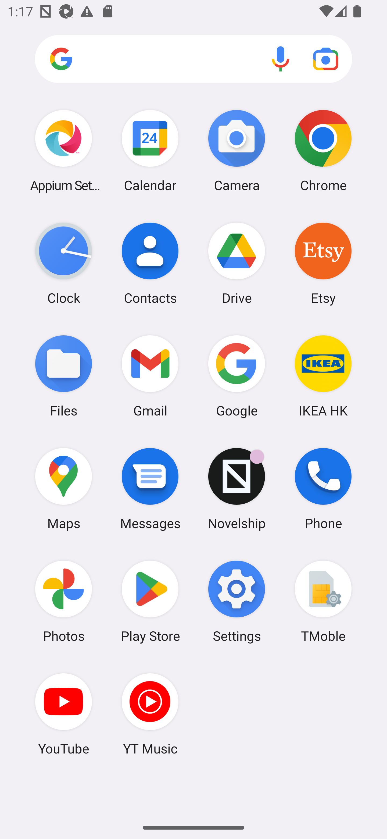  What do you see at coordinates (237, 263) in the screenshot?
I see `Drive` at bounding box center [237, 263].